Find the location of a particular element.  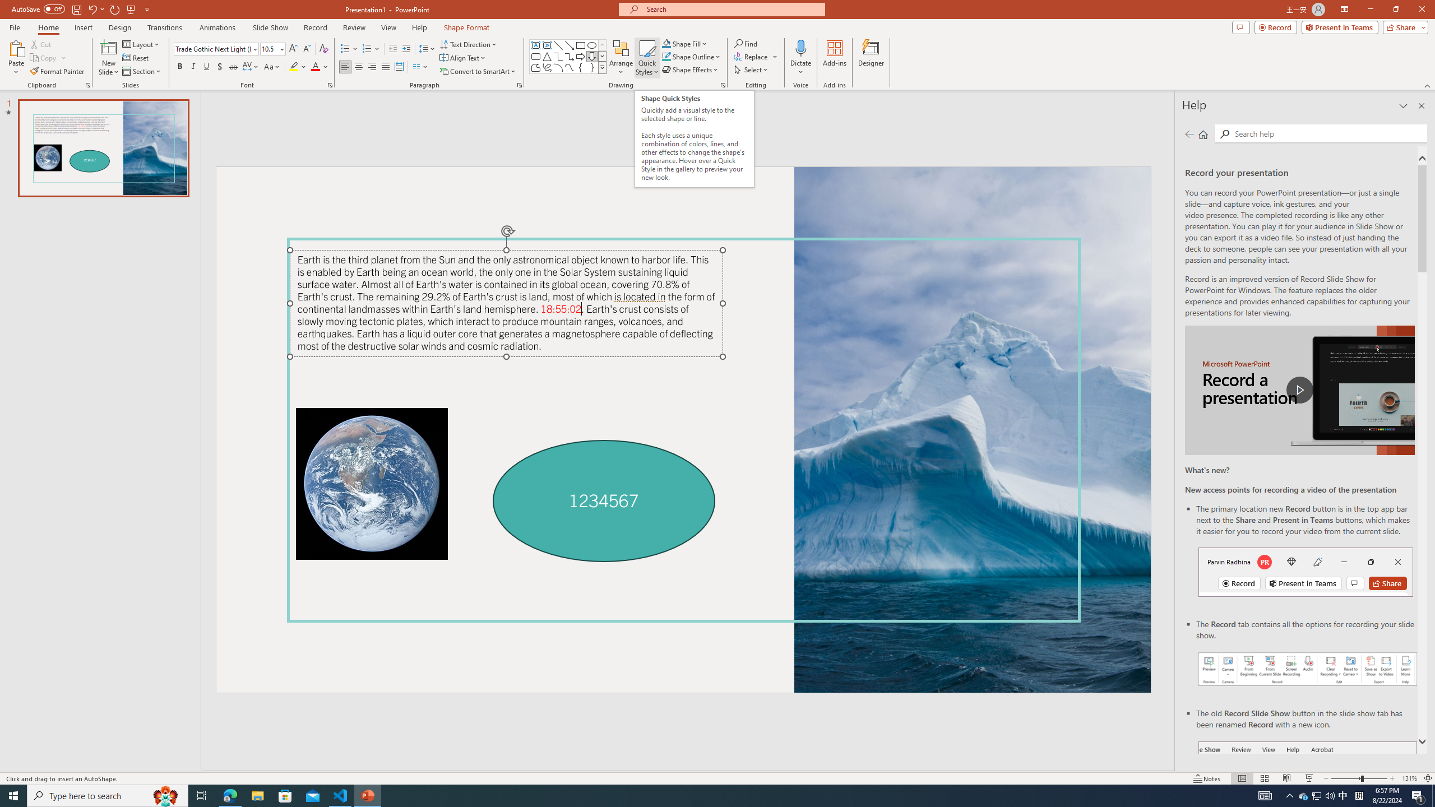

Decrease Indent is located at coordinates (393, 49).